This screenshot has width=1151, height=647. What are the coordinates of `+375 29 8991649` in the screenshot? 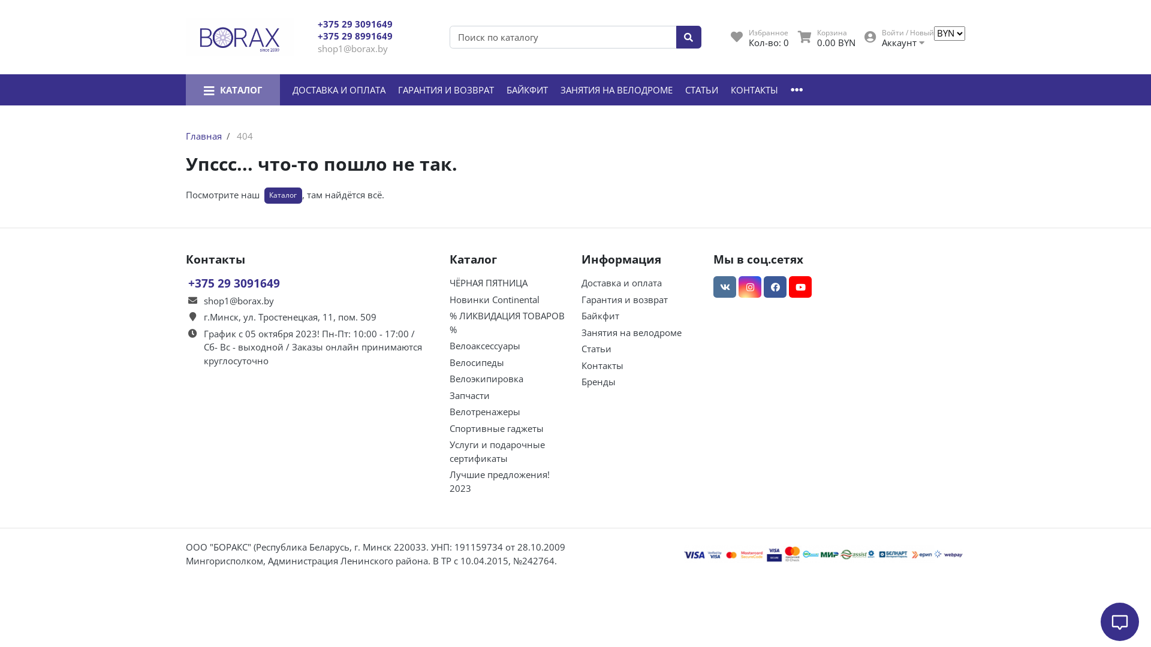 It's located at (355, 36).